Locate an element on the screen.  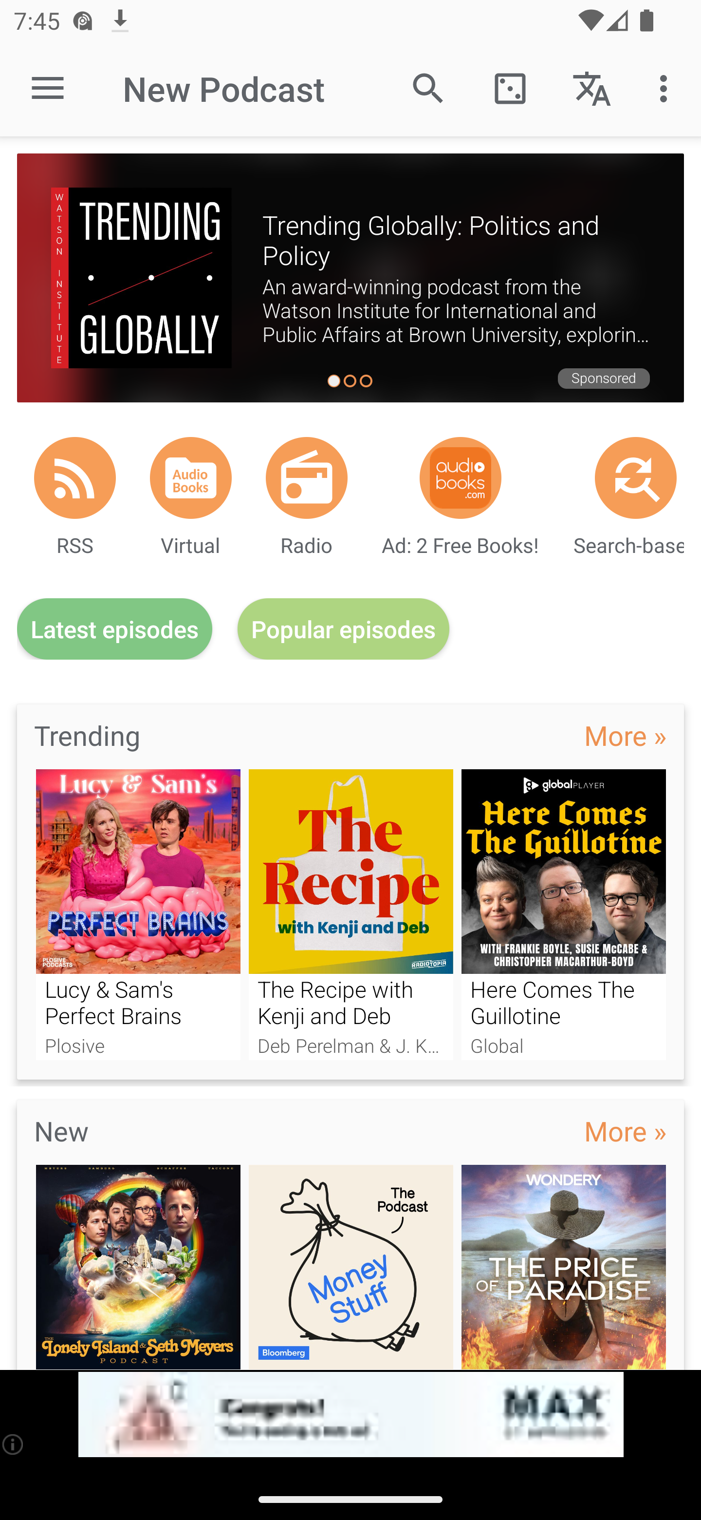
Virtual is located at coordinates (191, 477).